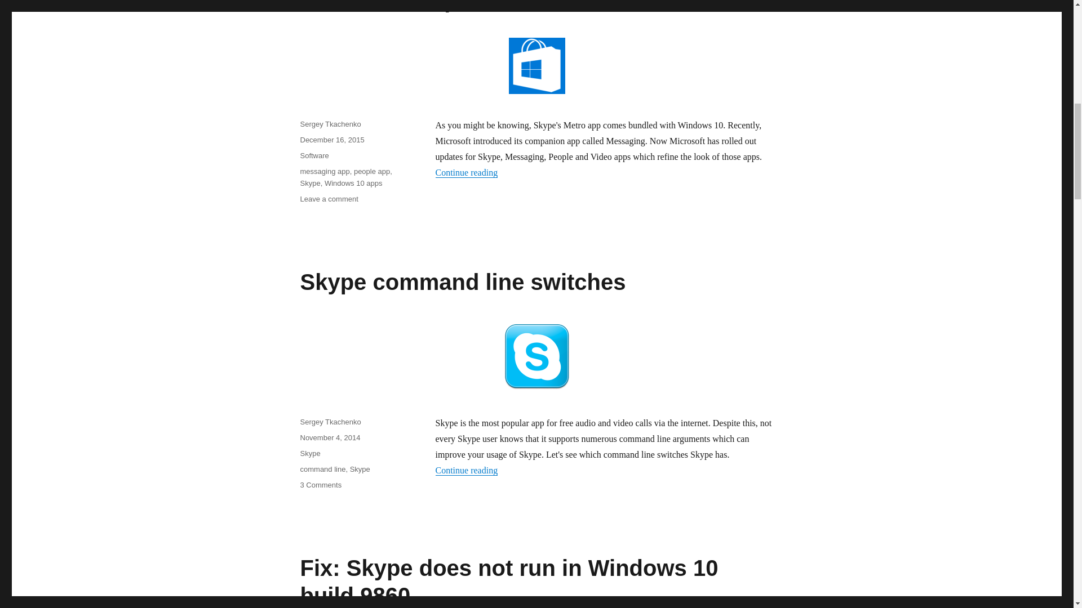 The image size is (1082, 608). What do you see at coordinates (331, 140) in the screenshot?
I see `November 4, 2014` at bounding box center [331, 140].